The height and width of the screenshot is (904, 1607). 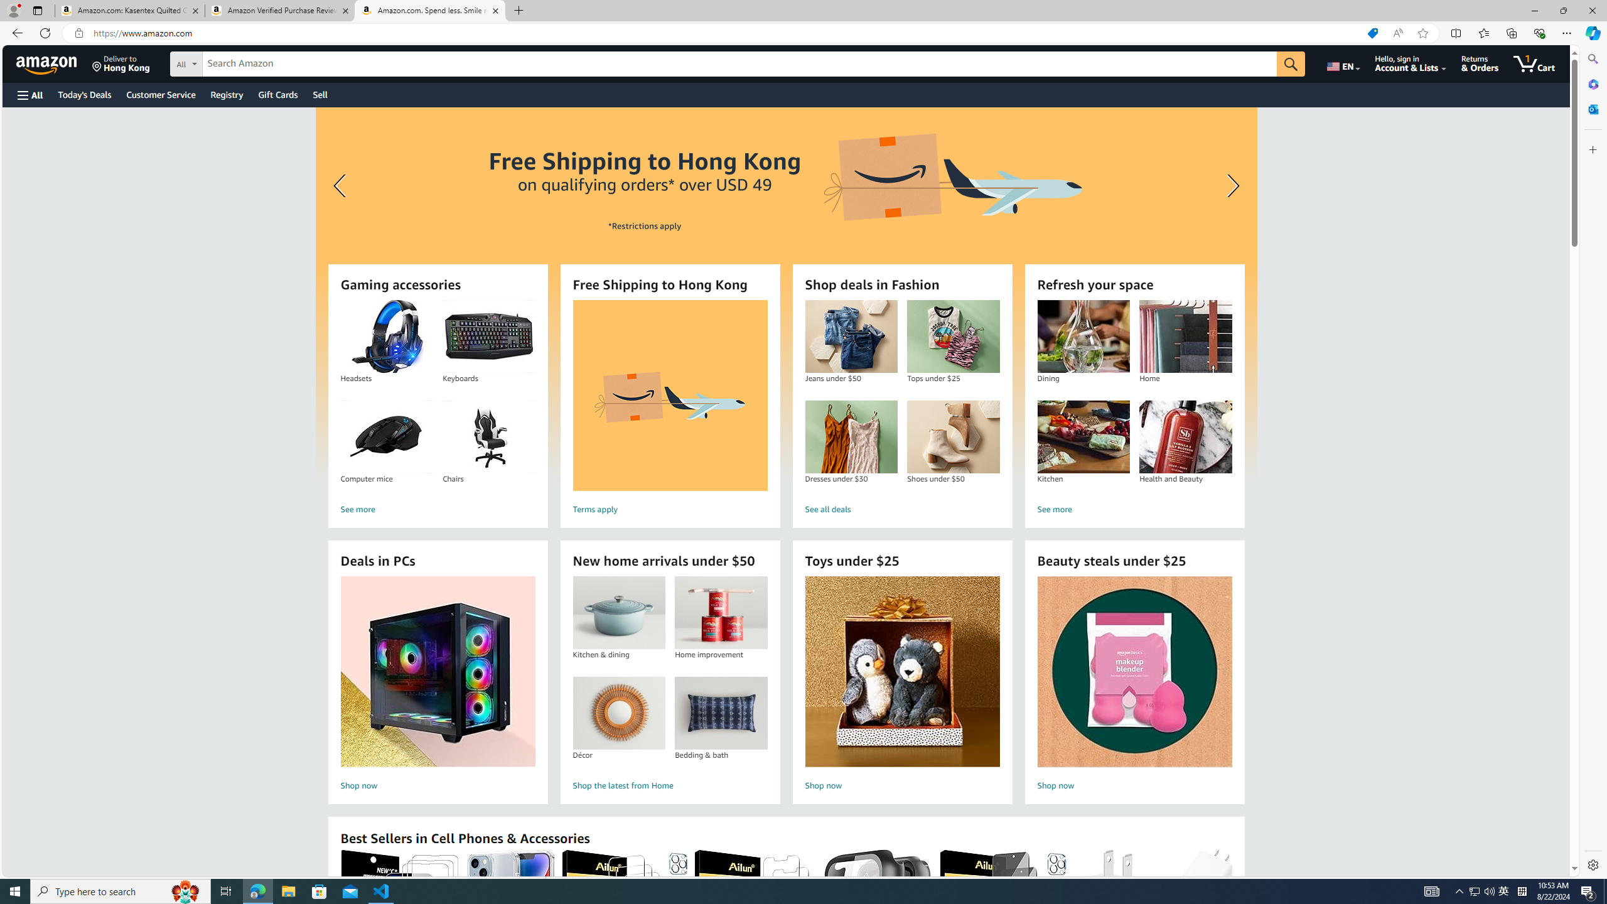 I want to click on Registry, so click(x=226, y=94).